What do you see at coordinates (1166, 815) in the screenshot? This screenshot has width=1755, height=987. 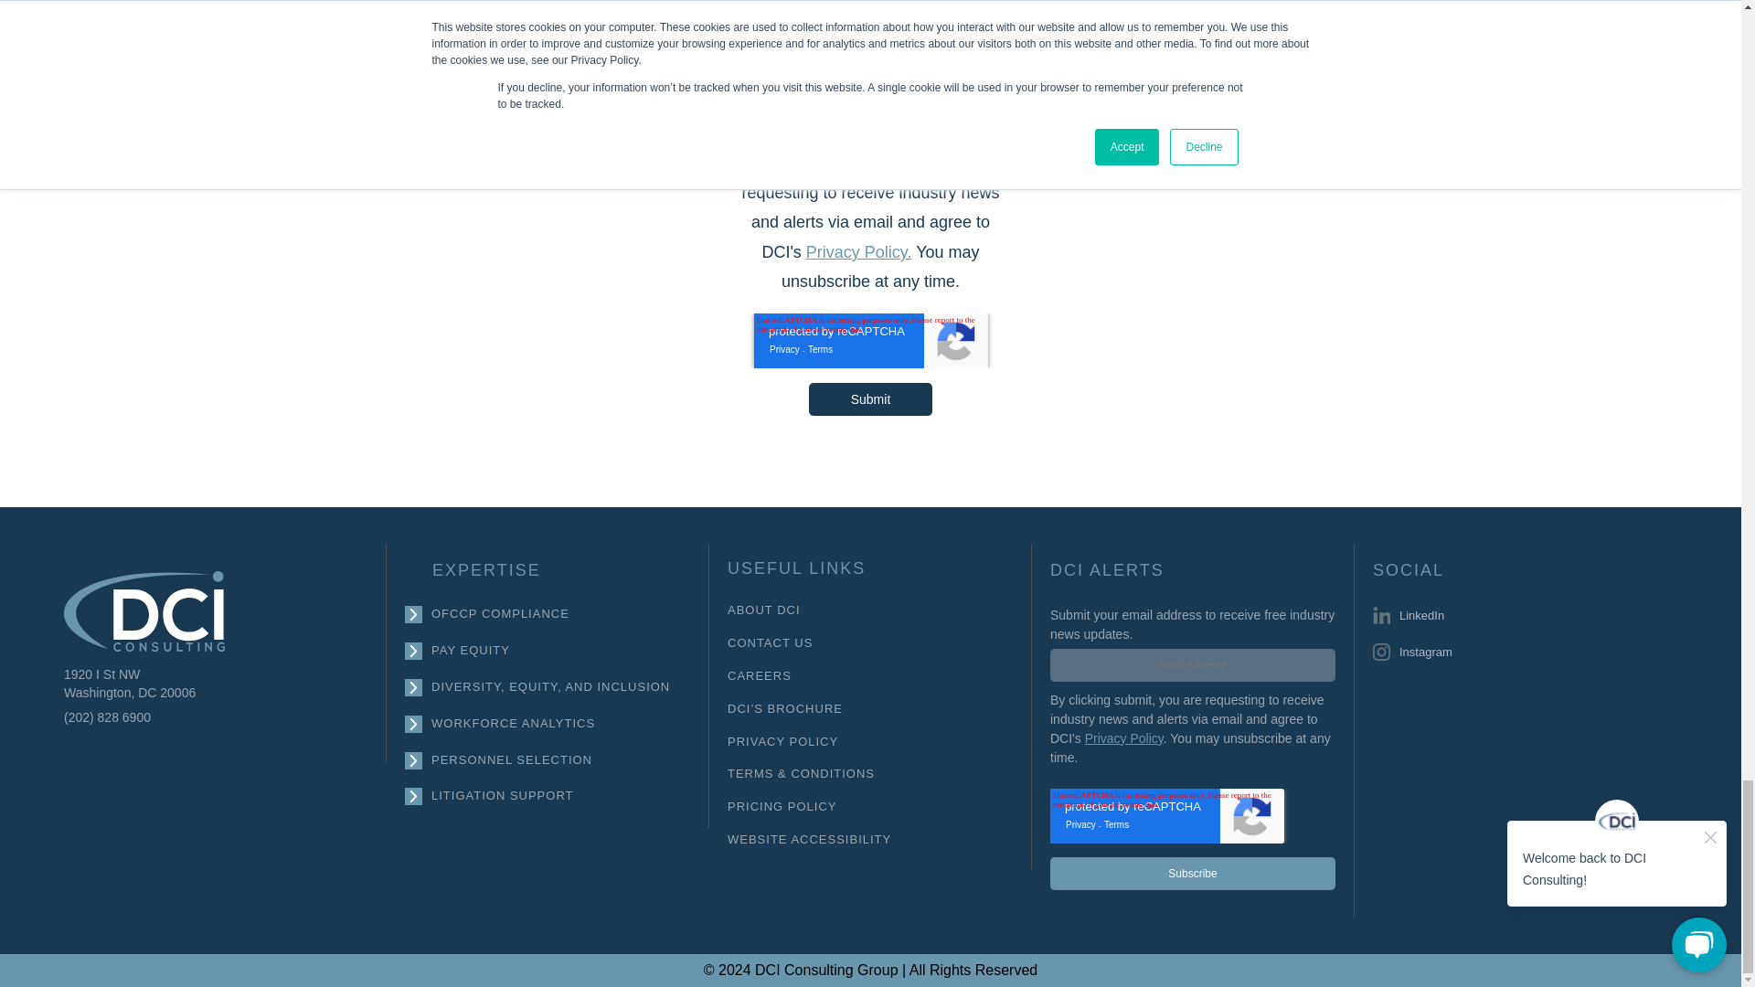 I see `reCAPTCHA` at bounding box center [1166, 815].